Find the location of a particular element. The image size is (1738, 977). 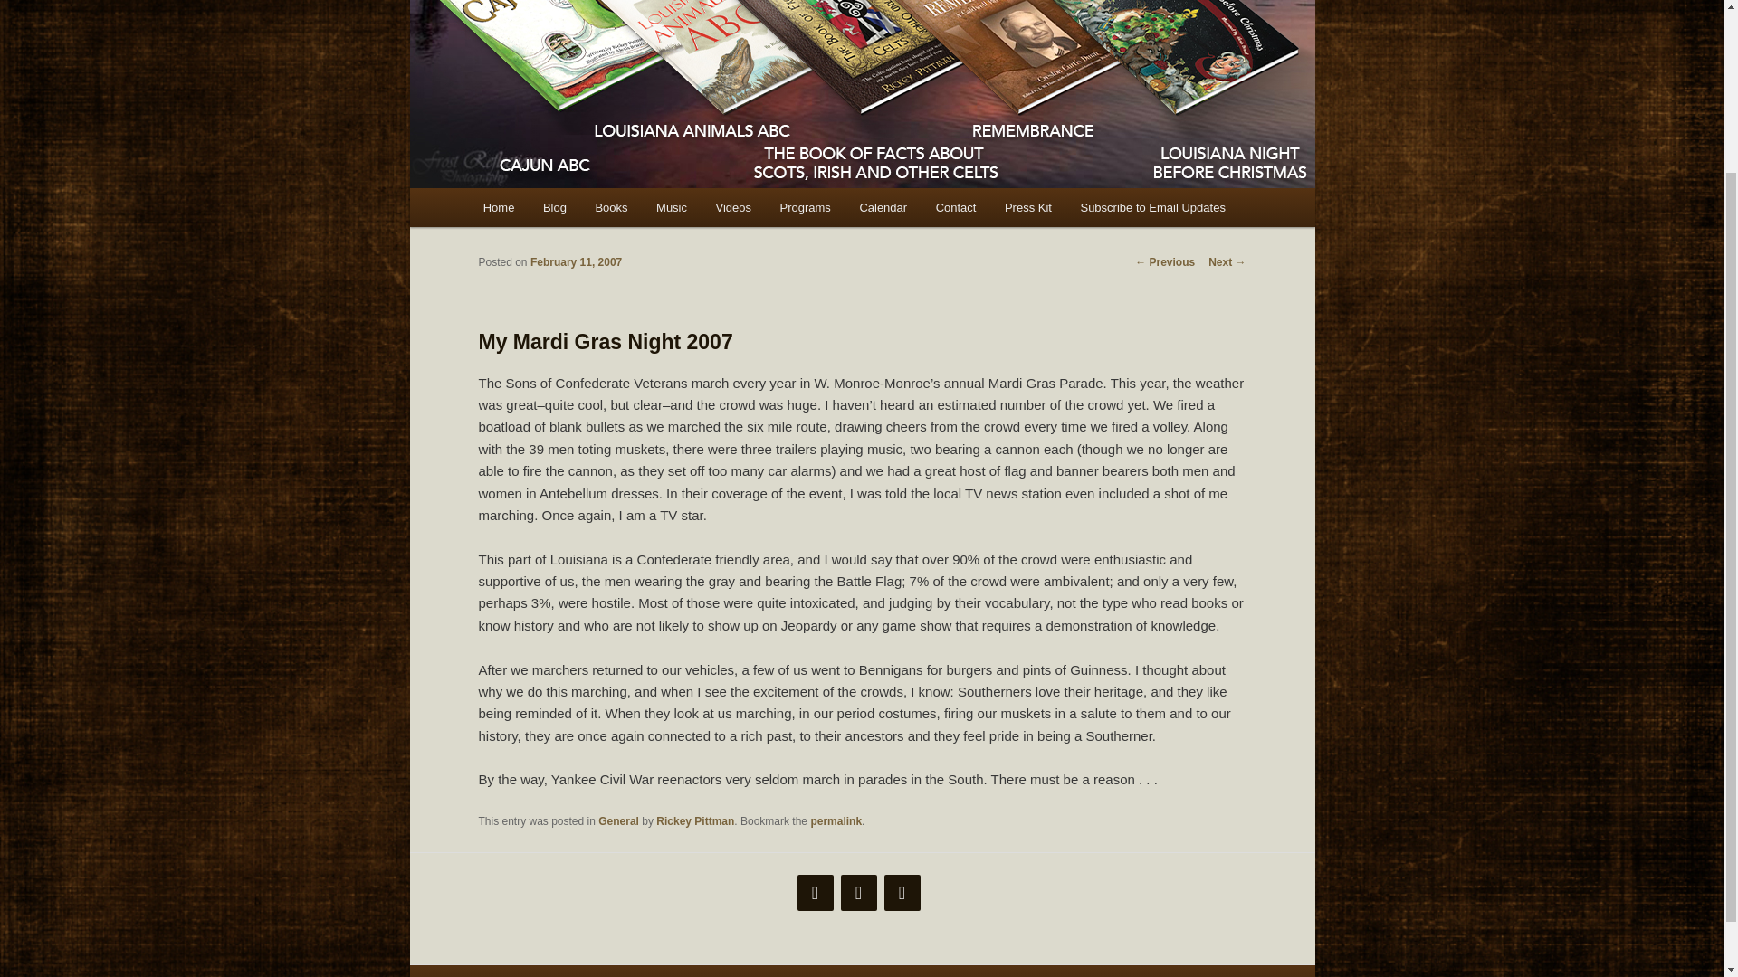

Subscribe to Email Updates is located at coordinates (1153, 207).